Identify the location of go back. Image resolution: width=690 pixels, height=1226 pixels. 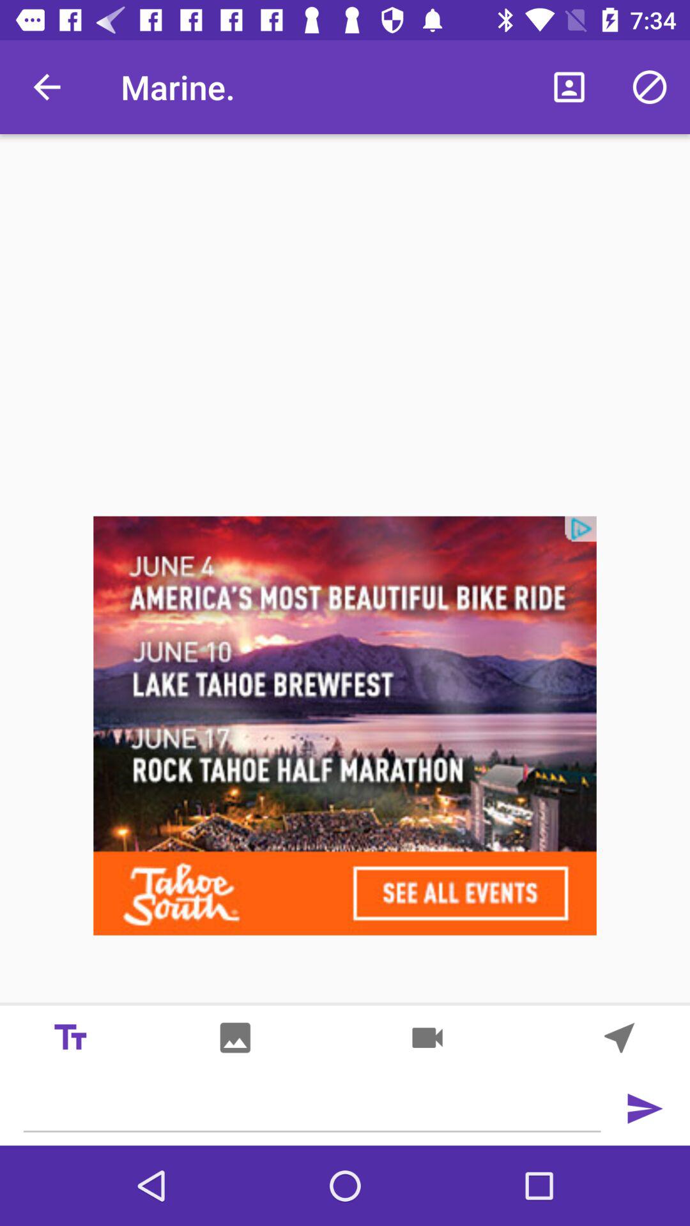
(620, 1037).